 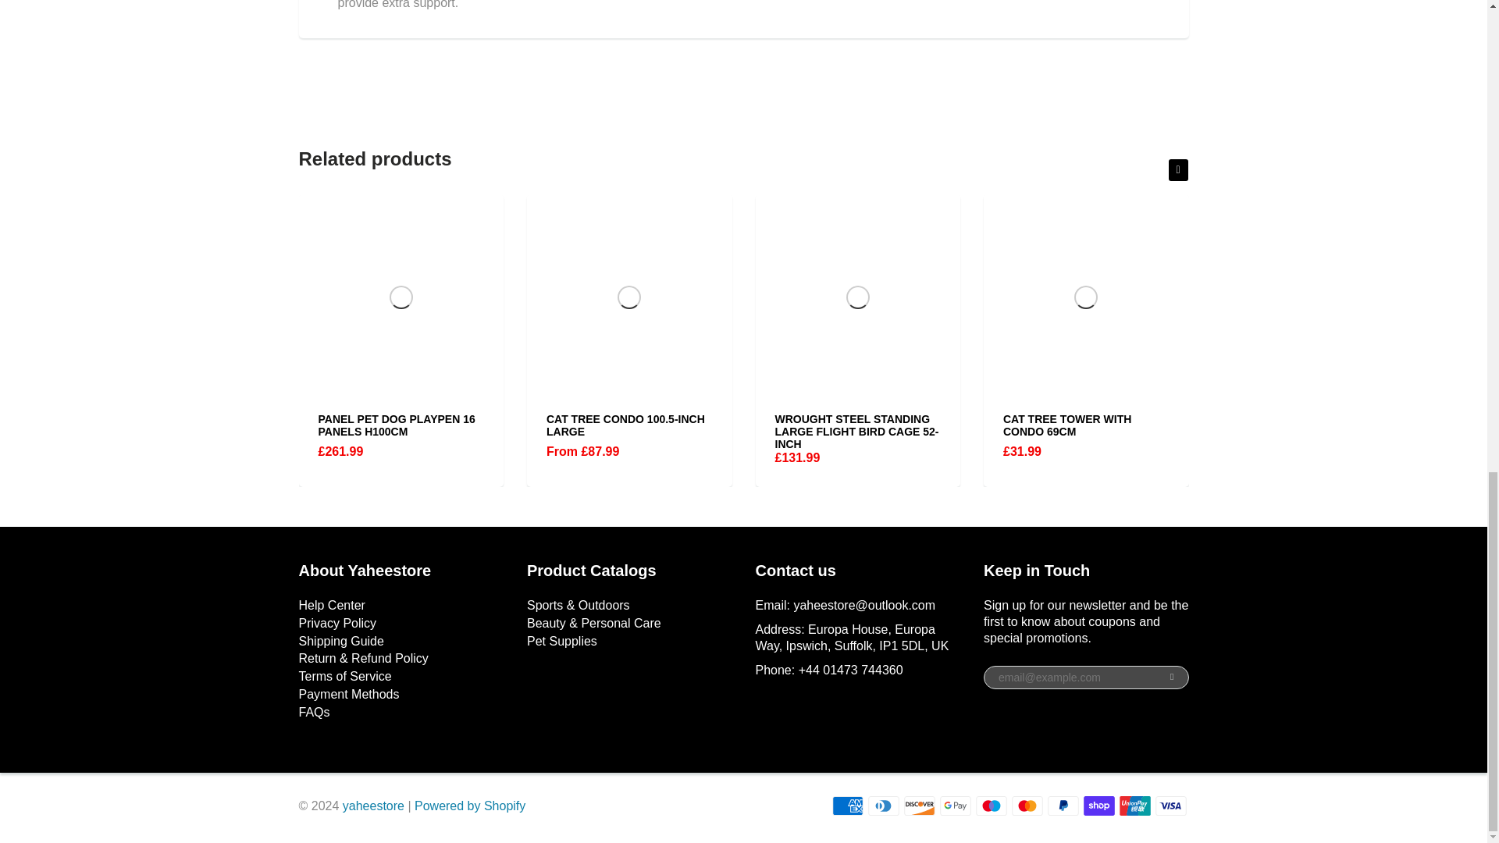 What do you see at coordinates (992, 806) in the screenshot?
I see `Maestro` at bounding box center [992, 806].